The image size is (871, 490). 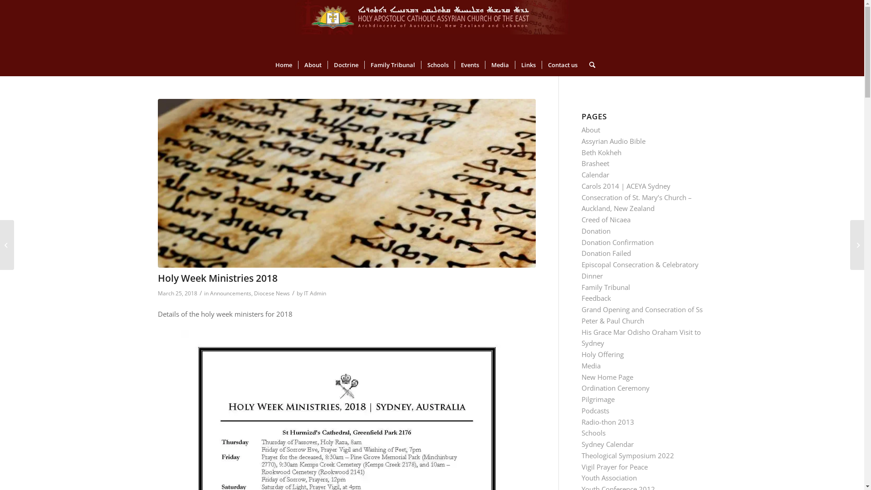 What do you see at coordinates (607, 377) in the screenshot?
I see `New Home Page` at bounding box center [607, 377].